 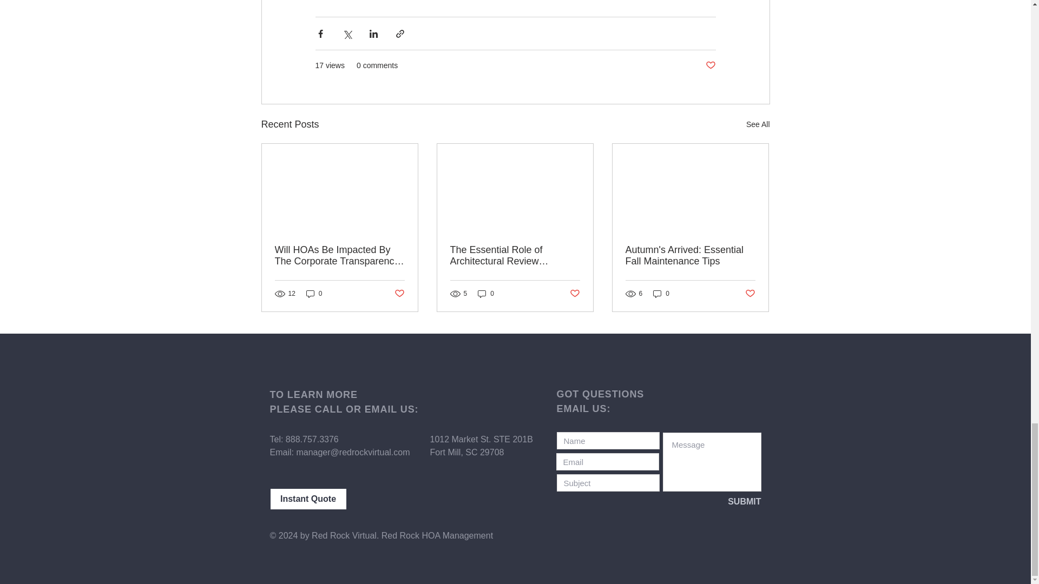 What do you see at coordinates (398, 293) in the screenshot?
I see `Post not marked as liked` at bounding box center [398, 293].